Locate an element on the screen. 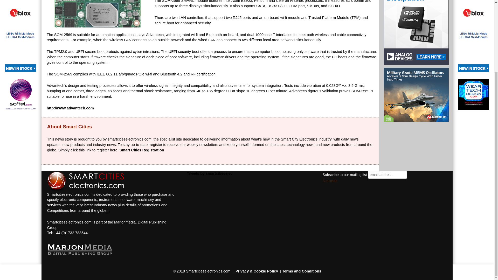  Tweets by smartcitieselec is located at coordinates (210, 173).